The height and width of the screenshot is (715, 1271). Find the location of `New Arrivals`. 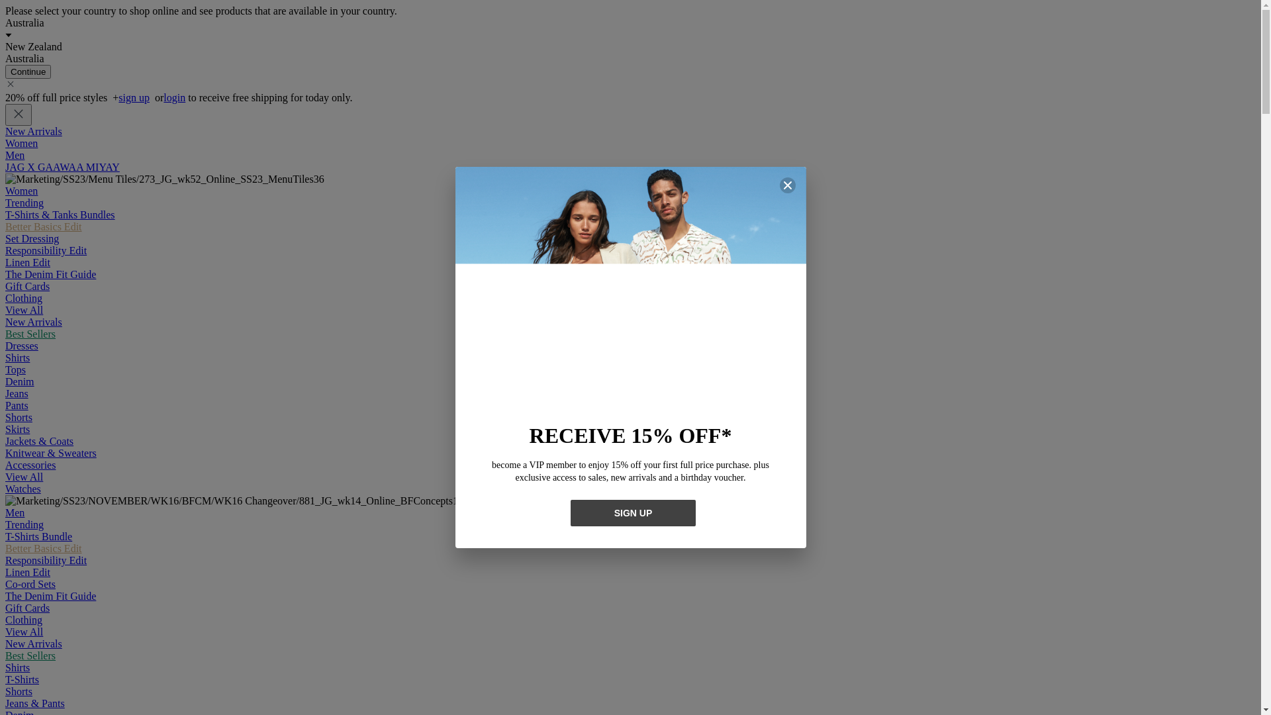

New Arrivals is located at coordinates (34, 322).